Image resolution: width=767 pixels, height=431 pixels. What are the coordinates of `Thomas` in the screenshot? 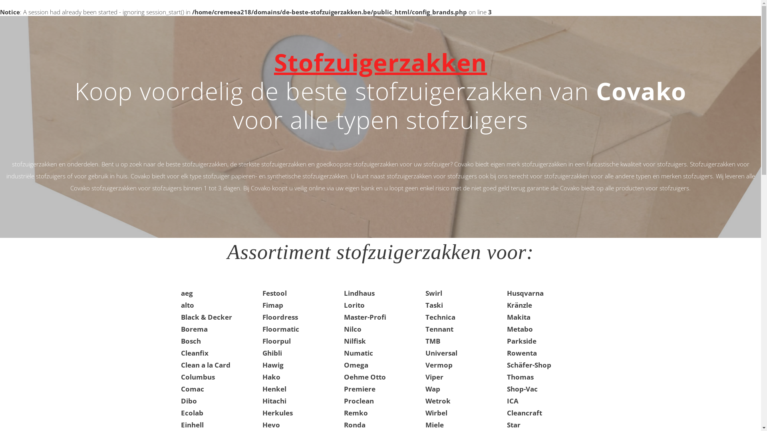 It's located at (520, 377).